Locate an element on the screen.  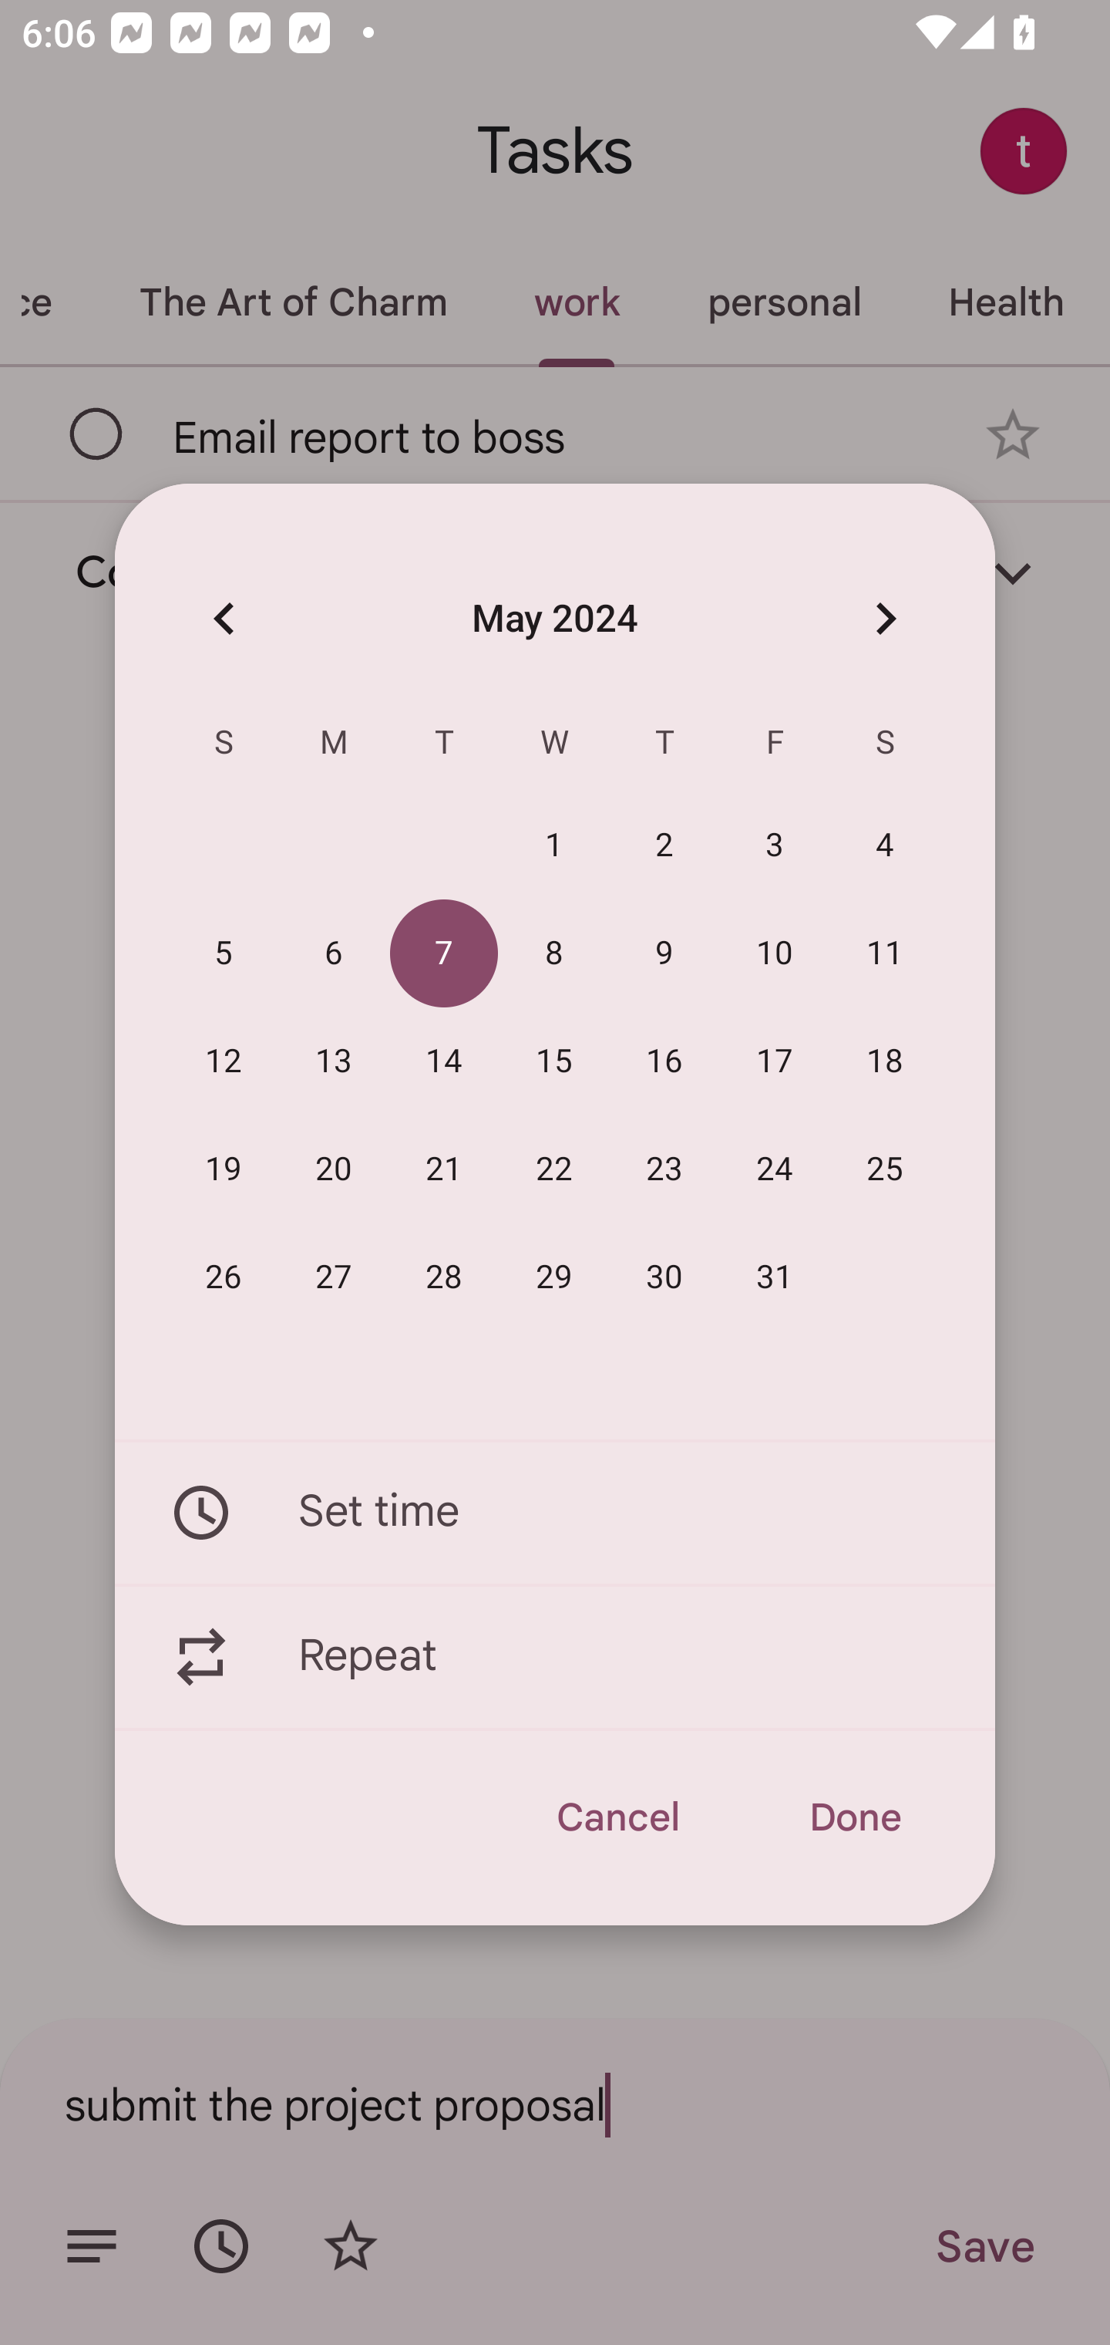
Cancel is located at coordinates (617, 1817).